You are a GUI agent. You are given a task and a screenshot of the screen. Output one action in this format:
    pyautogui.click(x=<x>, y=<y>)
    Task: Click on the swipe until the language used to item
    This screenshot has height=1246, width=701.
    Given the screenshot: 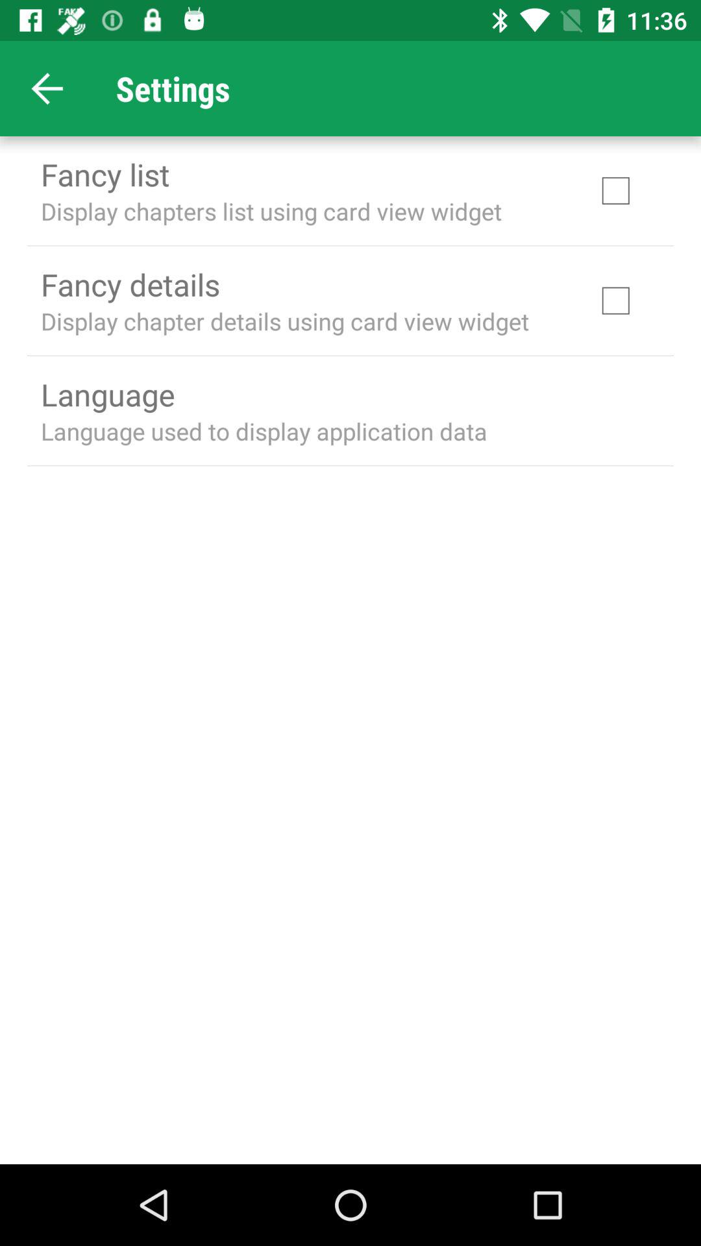 What is the action you would take?
    pyautogui.click(x=264, y=431)
    